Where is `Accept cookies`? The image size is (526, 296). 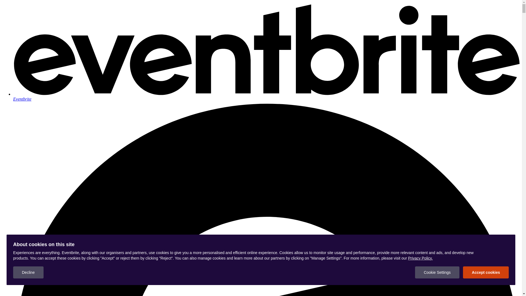 Accept cookies is located at coordinates (486, 272).